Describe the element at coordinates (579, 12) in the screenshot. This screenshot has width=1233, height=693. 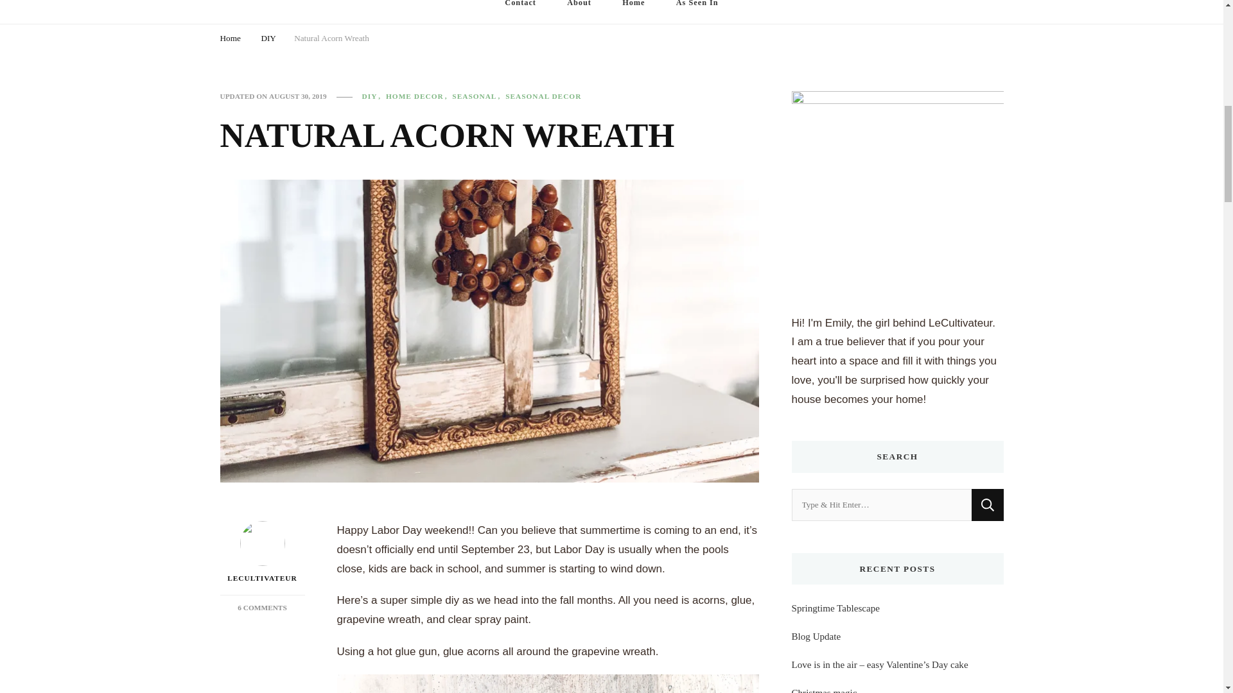
I see `Contact` at that location.